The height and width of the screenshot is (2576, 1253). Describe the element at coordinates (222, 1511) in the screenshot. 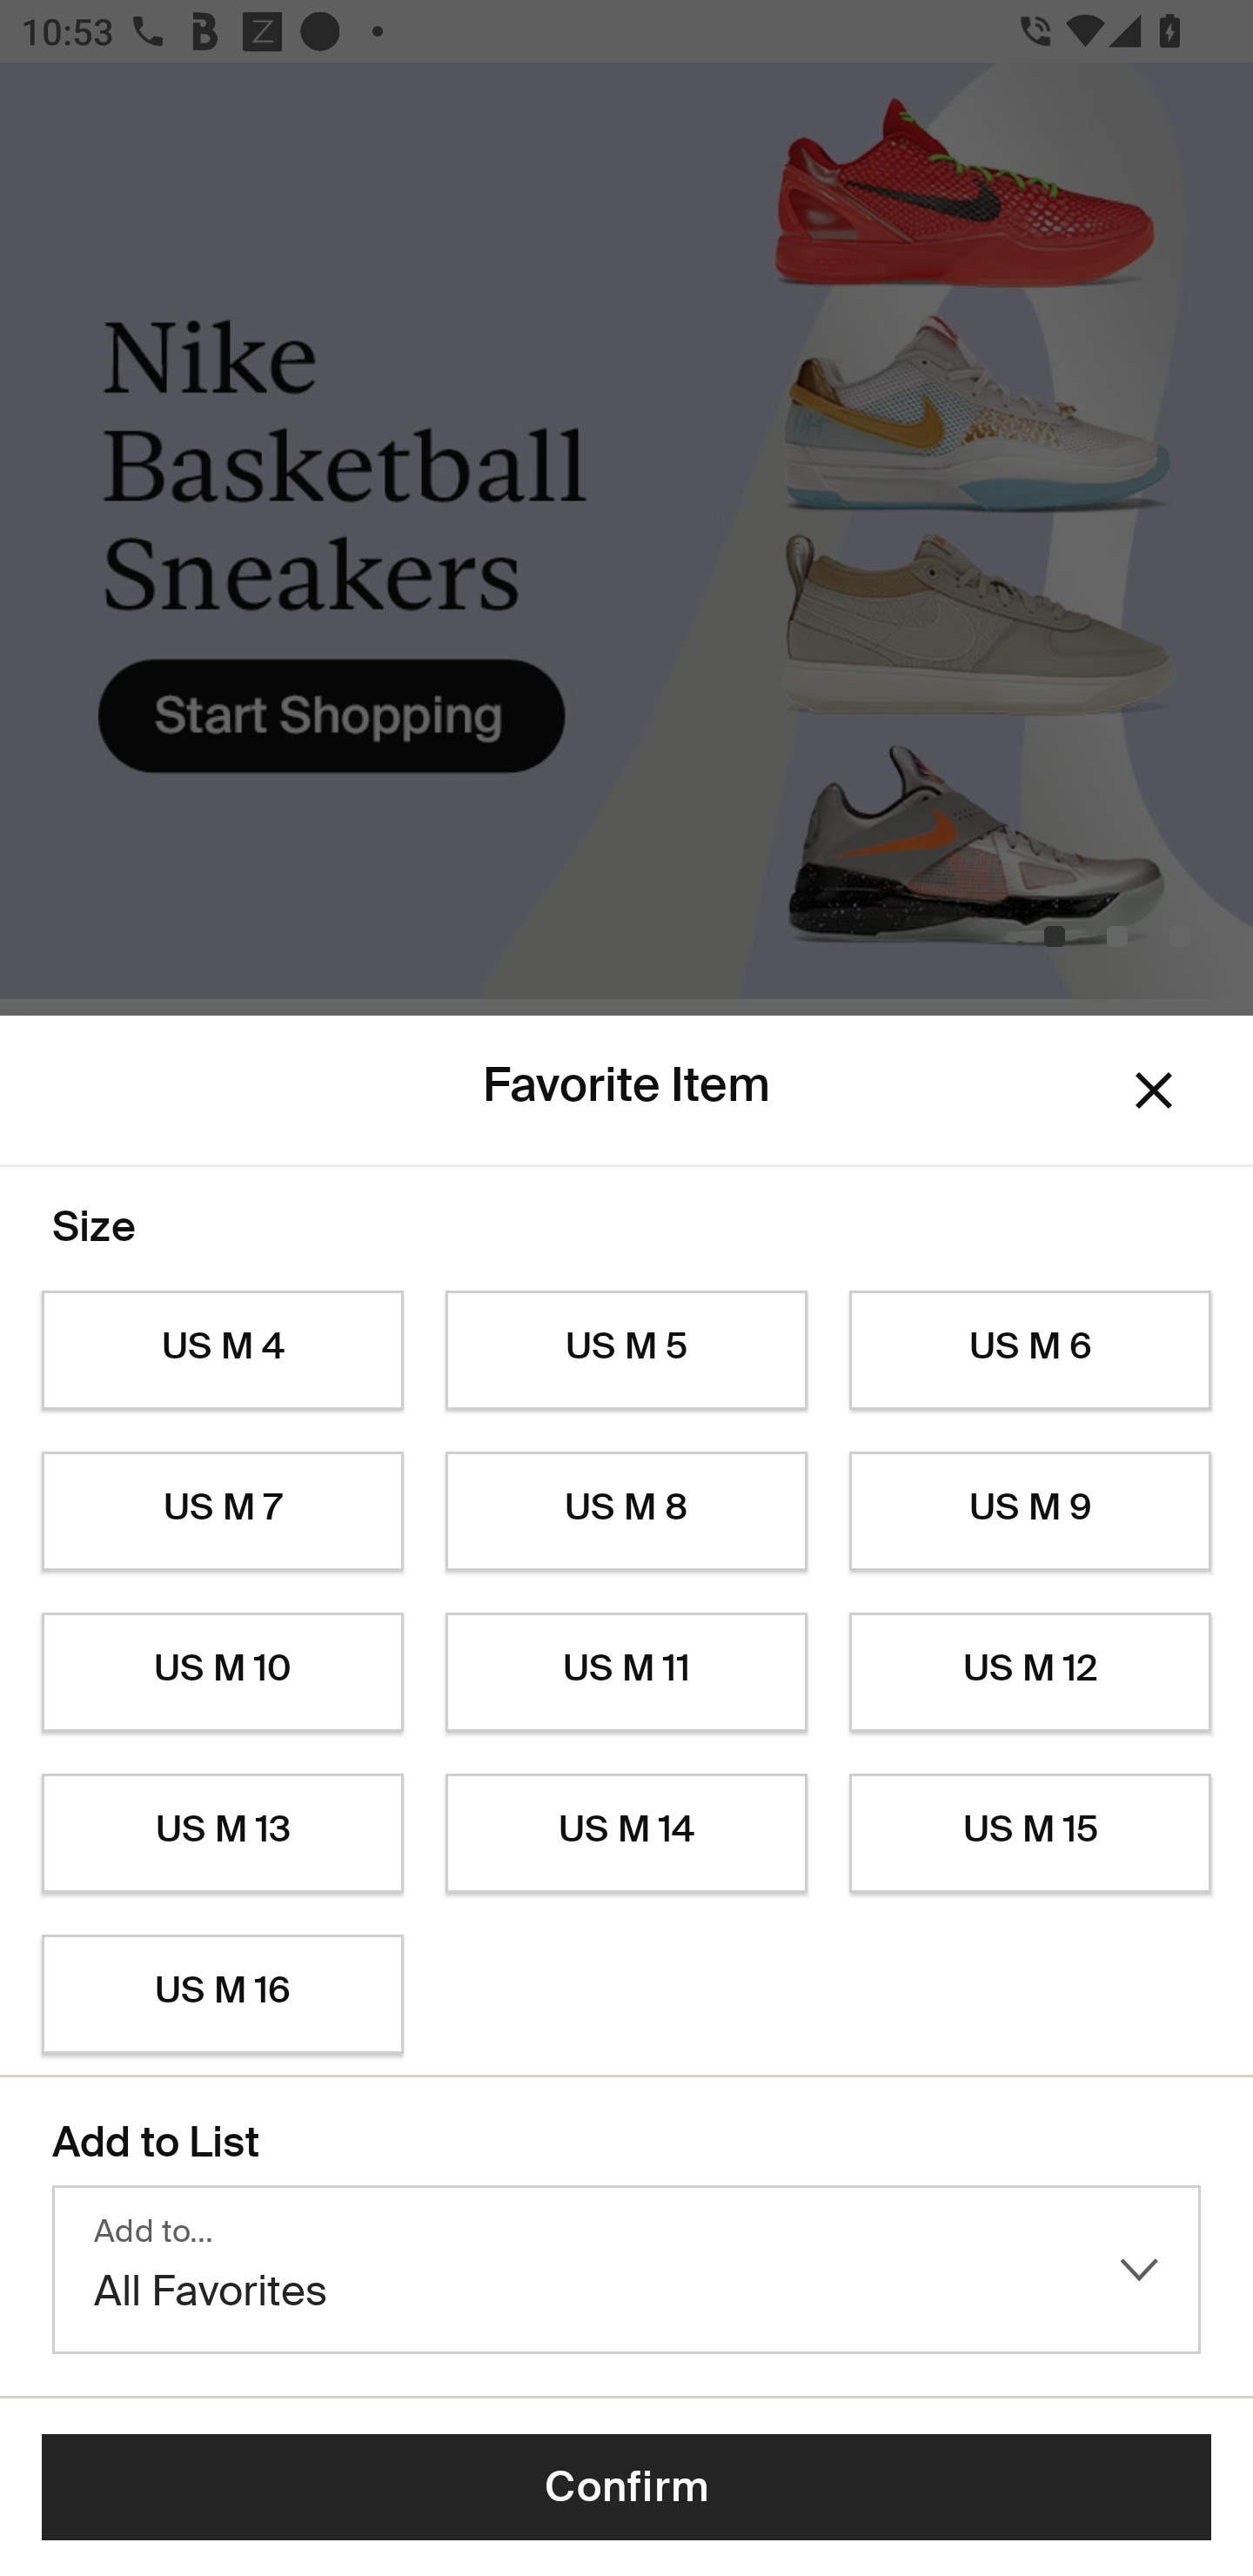

I see `US M 7` at that location.